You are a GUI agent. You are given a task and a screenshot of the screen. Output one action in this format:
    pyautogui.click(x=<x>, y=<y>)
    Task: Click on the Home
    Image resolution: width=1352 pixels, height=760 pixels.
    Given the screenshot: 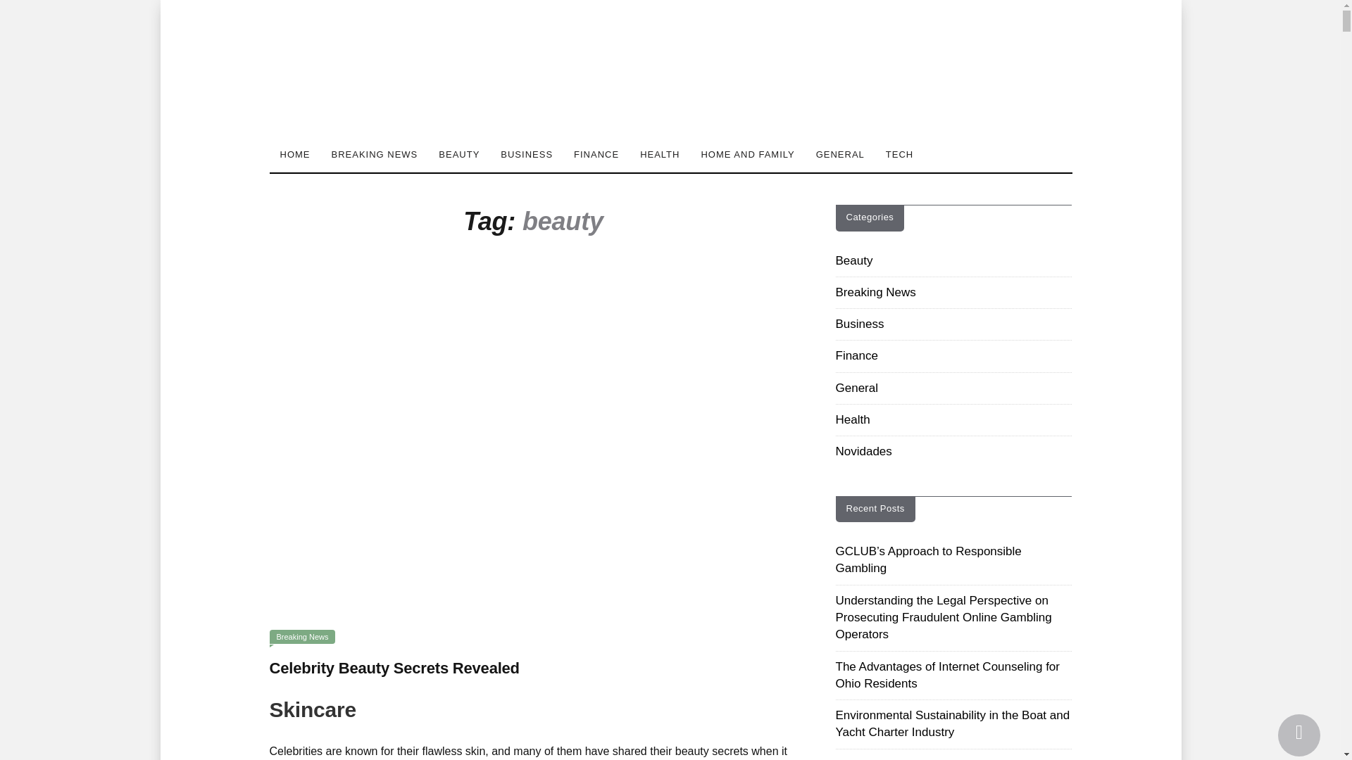 What is the action you would take?
    pyautogui.click(x=294, y=155)
    